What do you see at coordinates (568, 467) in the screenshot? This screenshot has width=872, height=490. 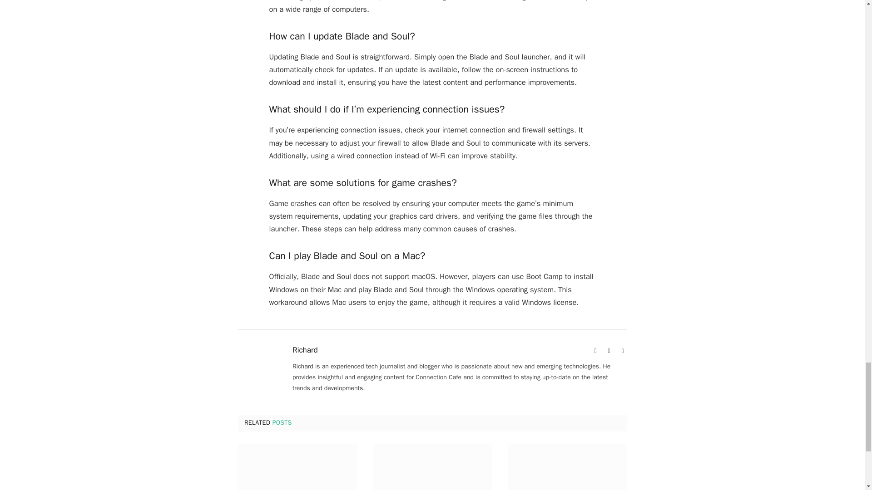 I see `Farming Simulator 19 Server Status: Is it Working Fine?` at bounding box center [568, 467].